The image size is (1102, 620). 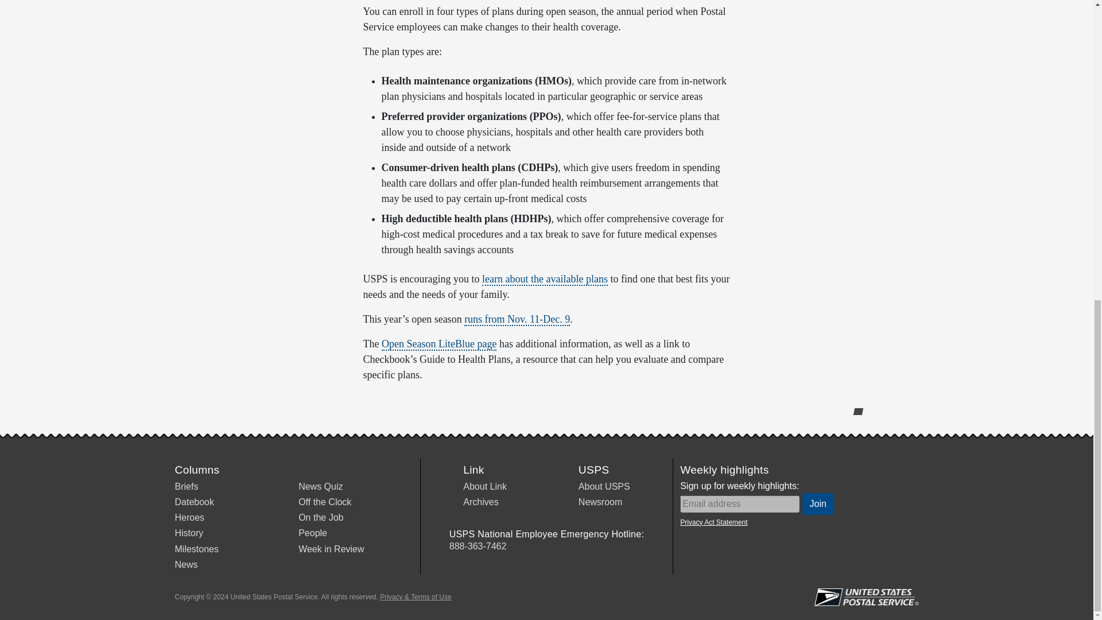 What do you see at coordinates (331, 549) in the screenshot?
I see `Week in Review` at bounding box center [331, 549].